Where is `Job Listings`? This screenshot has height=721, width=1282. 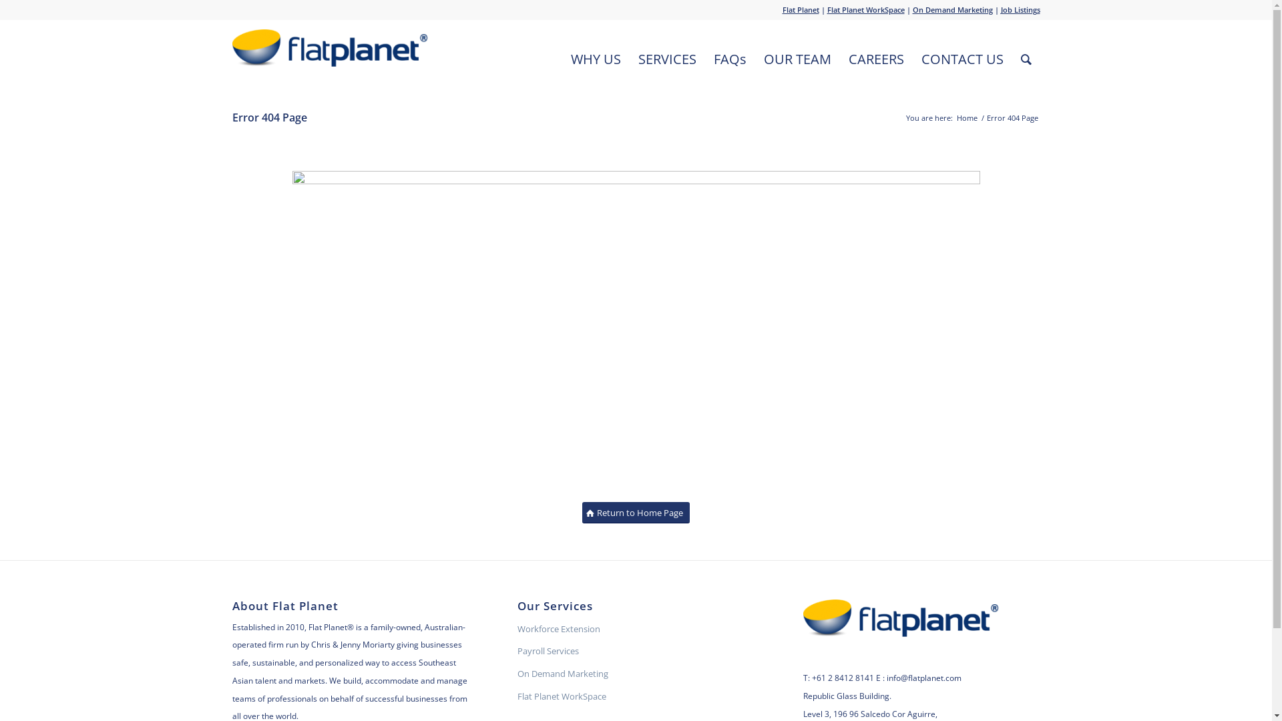
Job Listings is located at coordinates (1020, 9).